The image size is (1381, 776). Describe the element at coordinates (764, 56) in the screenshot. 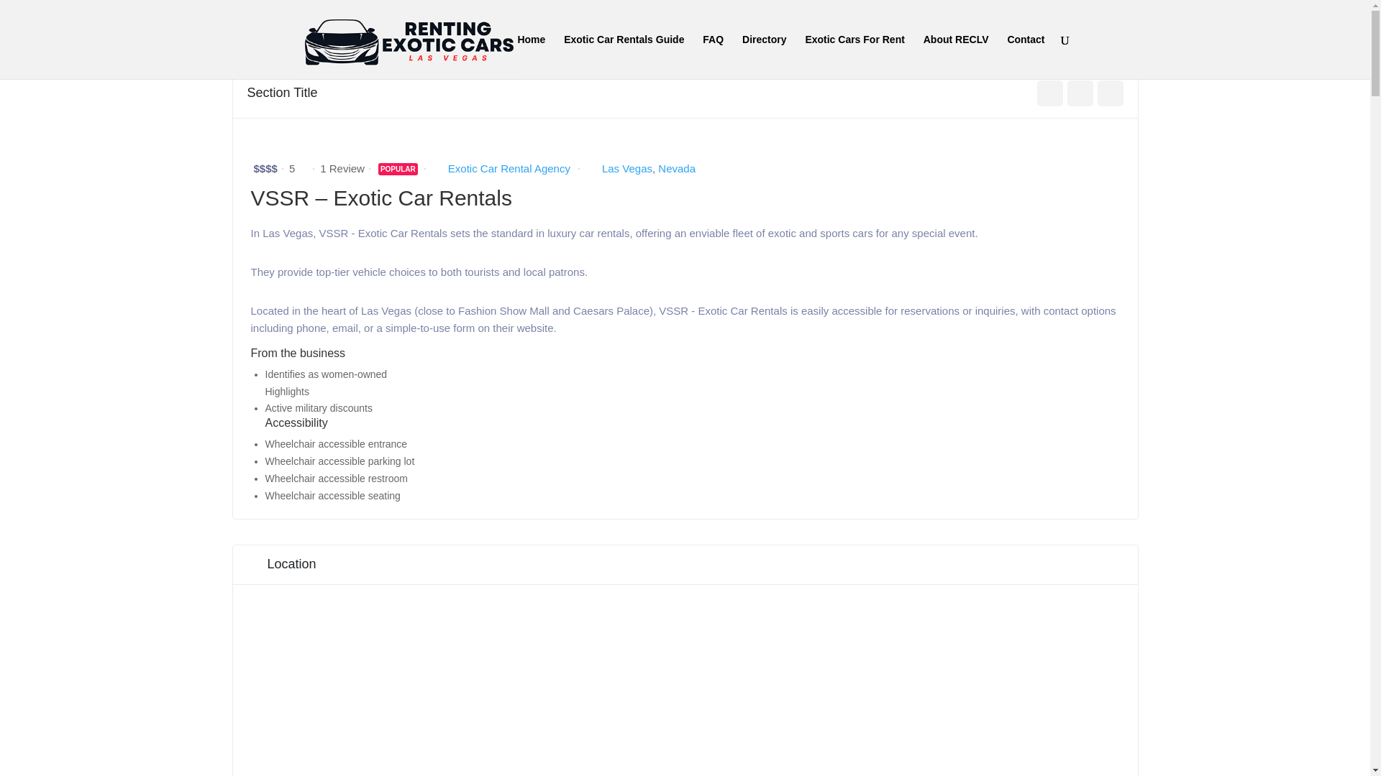

I see `Directory` at that location.